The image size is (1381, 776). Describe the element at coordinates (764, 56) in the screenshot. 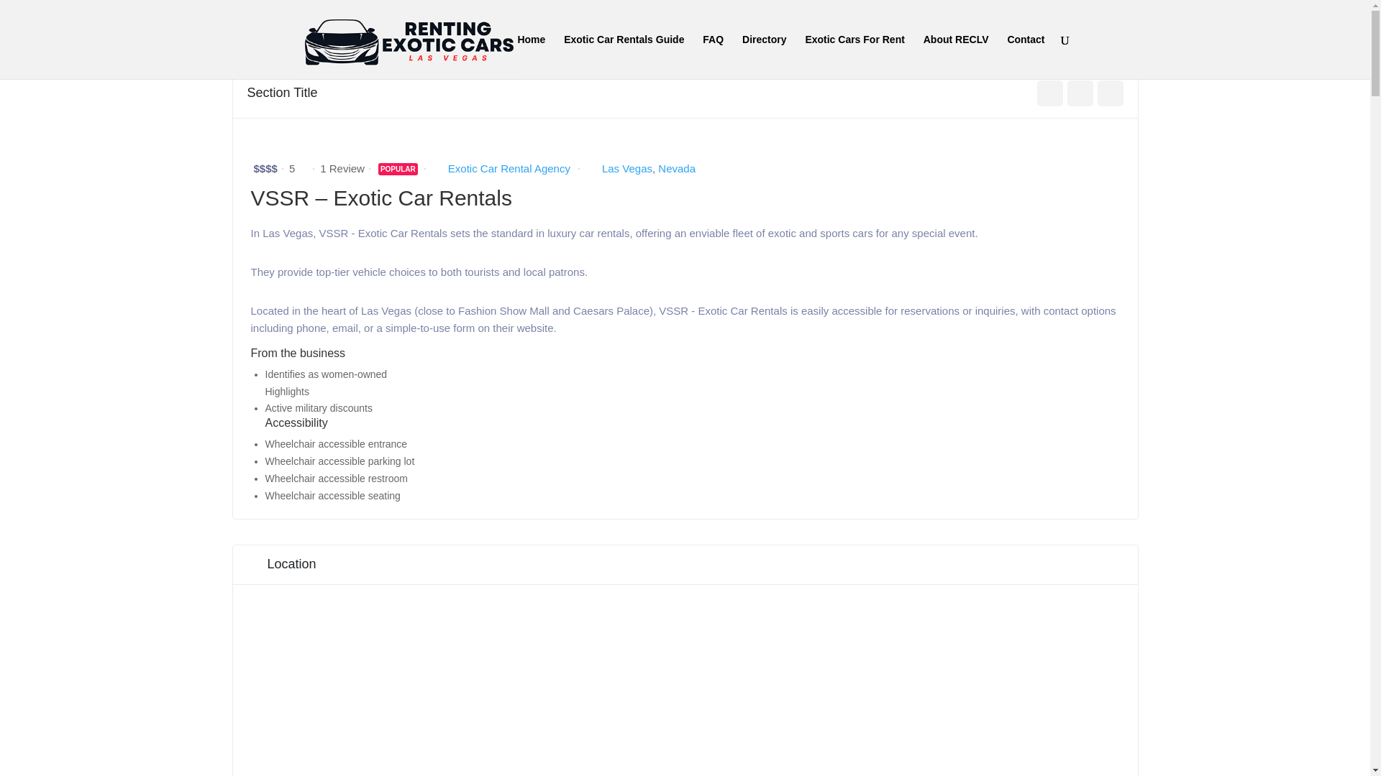

I see `Directory` at that location.